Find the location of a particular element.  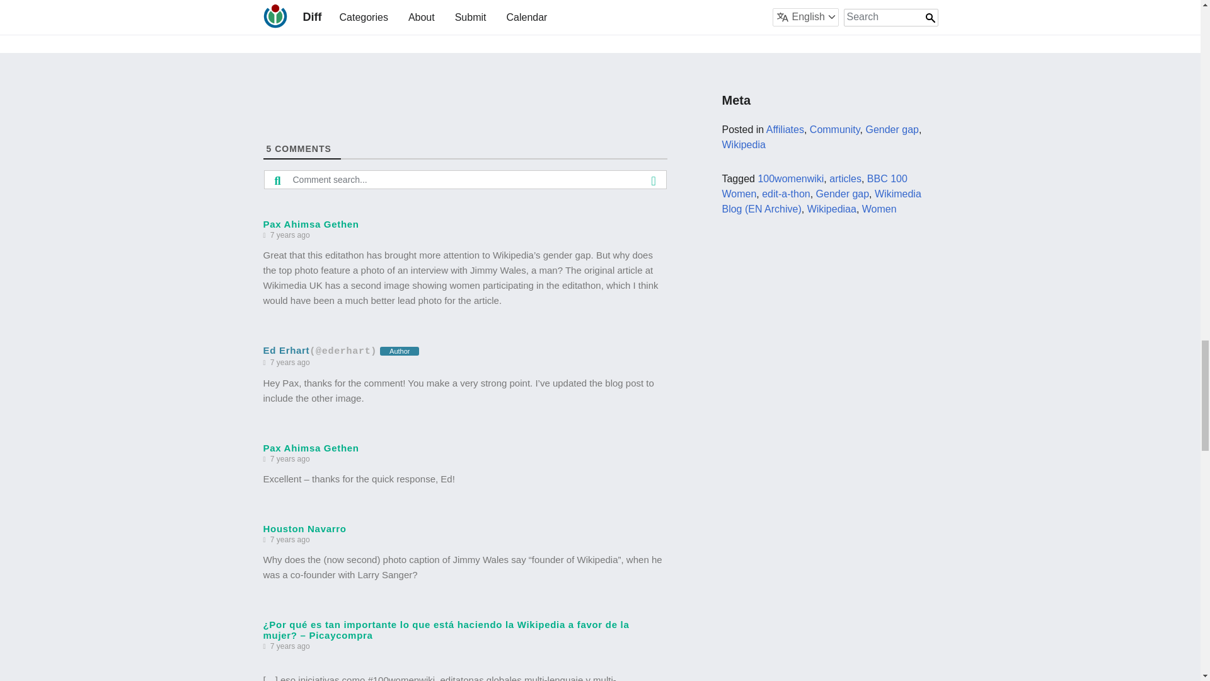

Affiliates is located at coordinates (785, 129).